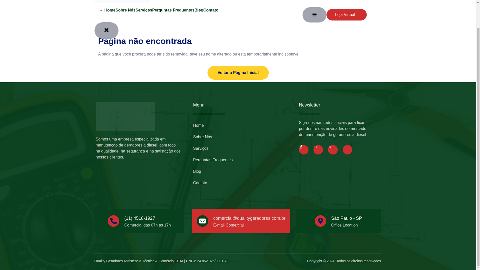 The image size is (480, 270). What do you see at coordinates (244, 160) in the screenshot?
I see `Perguntas Frequentes` at bounding box center [244, 160].